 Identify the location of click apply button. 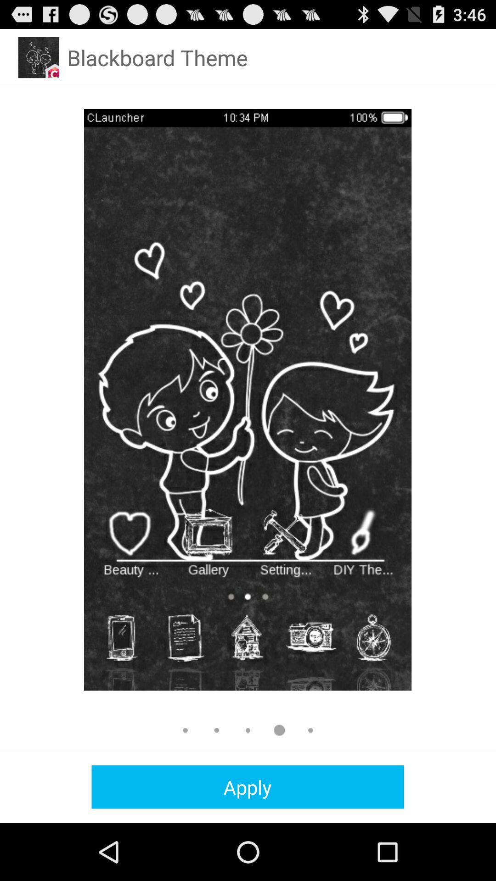
(248, 786).